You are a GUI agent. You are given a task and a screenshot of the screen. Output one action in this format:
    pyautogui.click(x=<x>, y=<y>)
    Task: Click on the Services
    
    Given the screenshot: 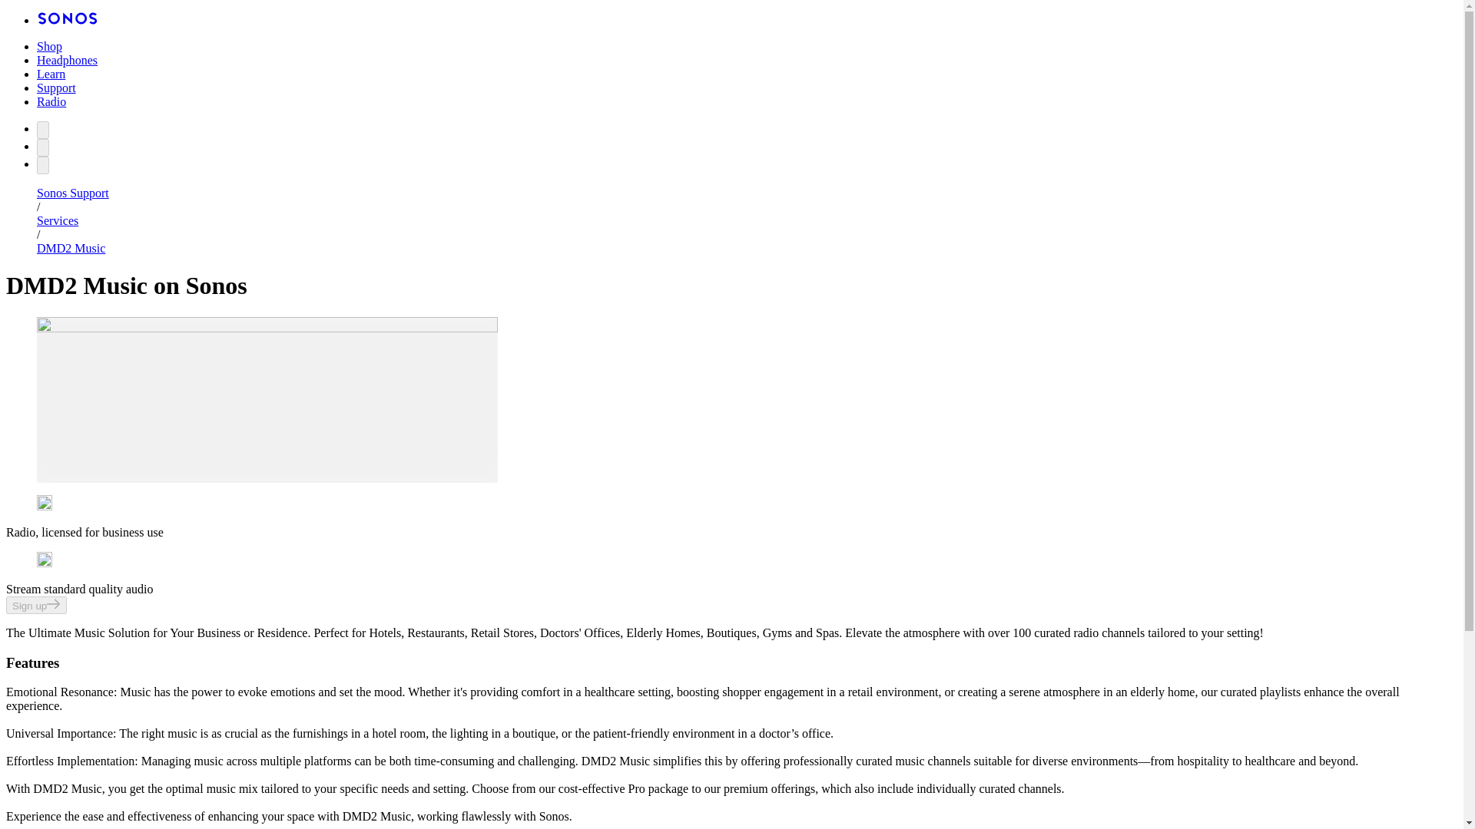 What is the action you would take?
    pyautogui.click(x=57, y=220)
    